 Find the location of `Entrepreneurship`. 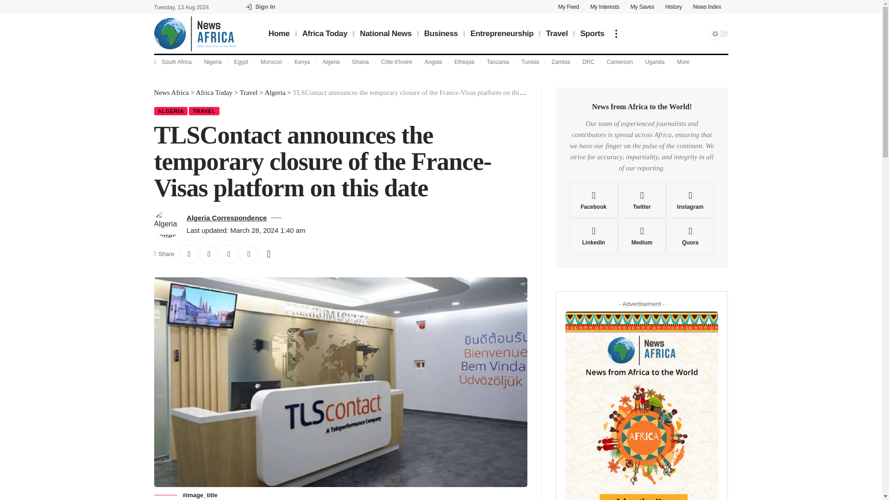

Entrepreneurship is located at coordinates (502, 33).